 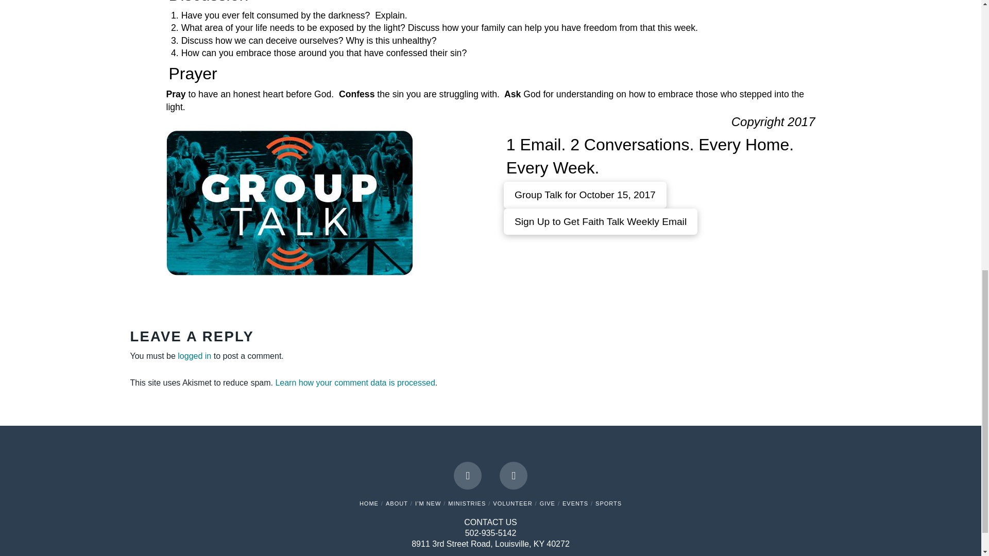 What do you see at coordinates (468, 476) in the screenshot?
I see `Facebook` at bounding box center [468, 476].